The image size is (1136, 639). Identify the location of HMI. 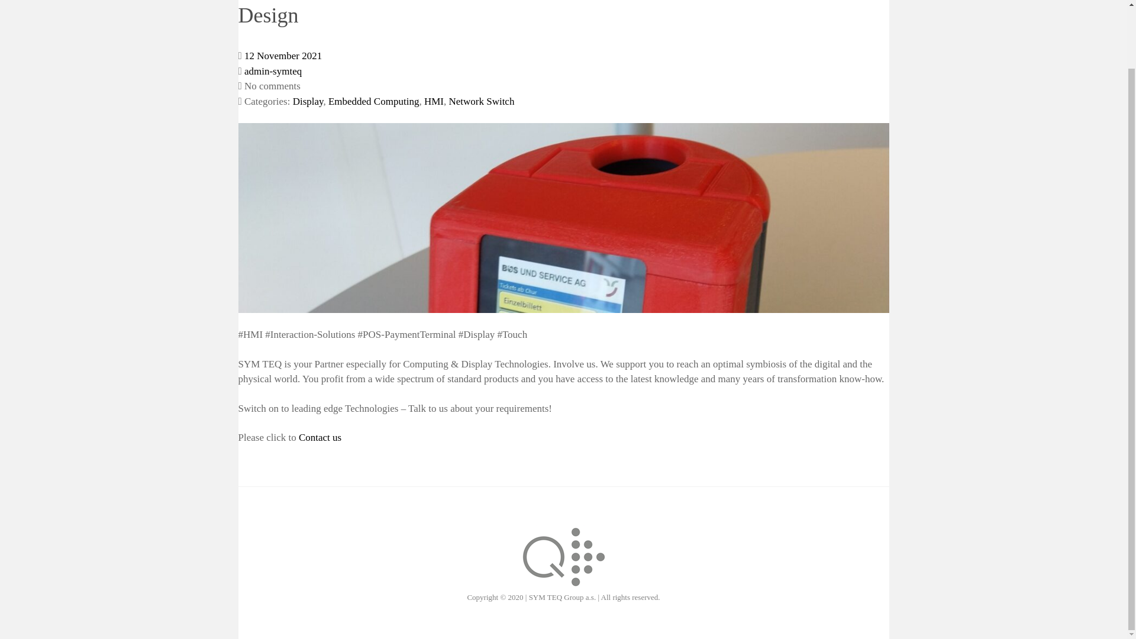
(434, 102).